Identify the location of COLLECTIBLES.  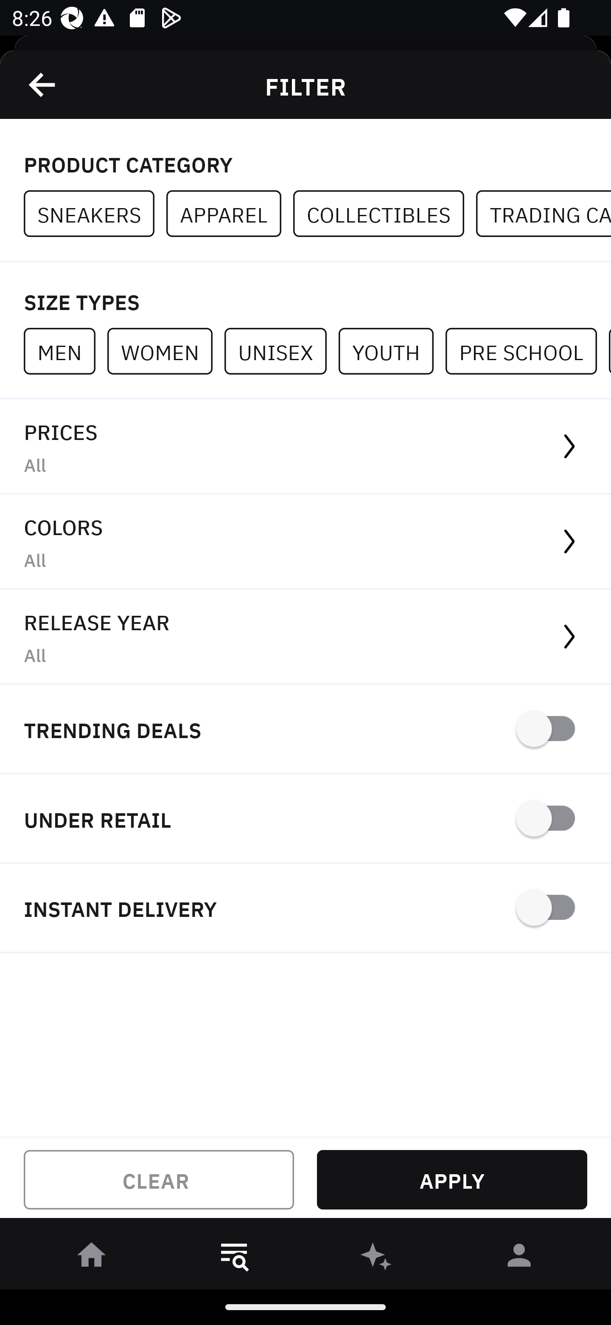
(384, 214).